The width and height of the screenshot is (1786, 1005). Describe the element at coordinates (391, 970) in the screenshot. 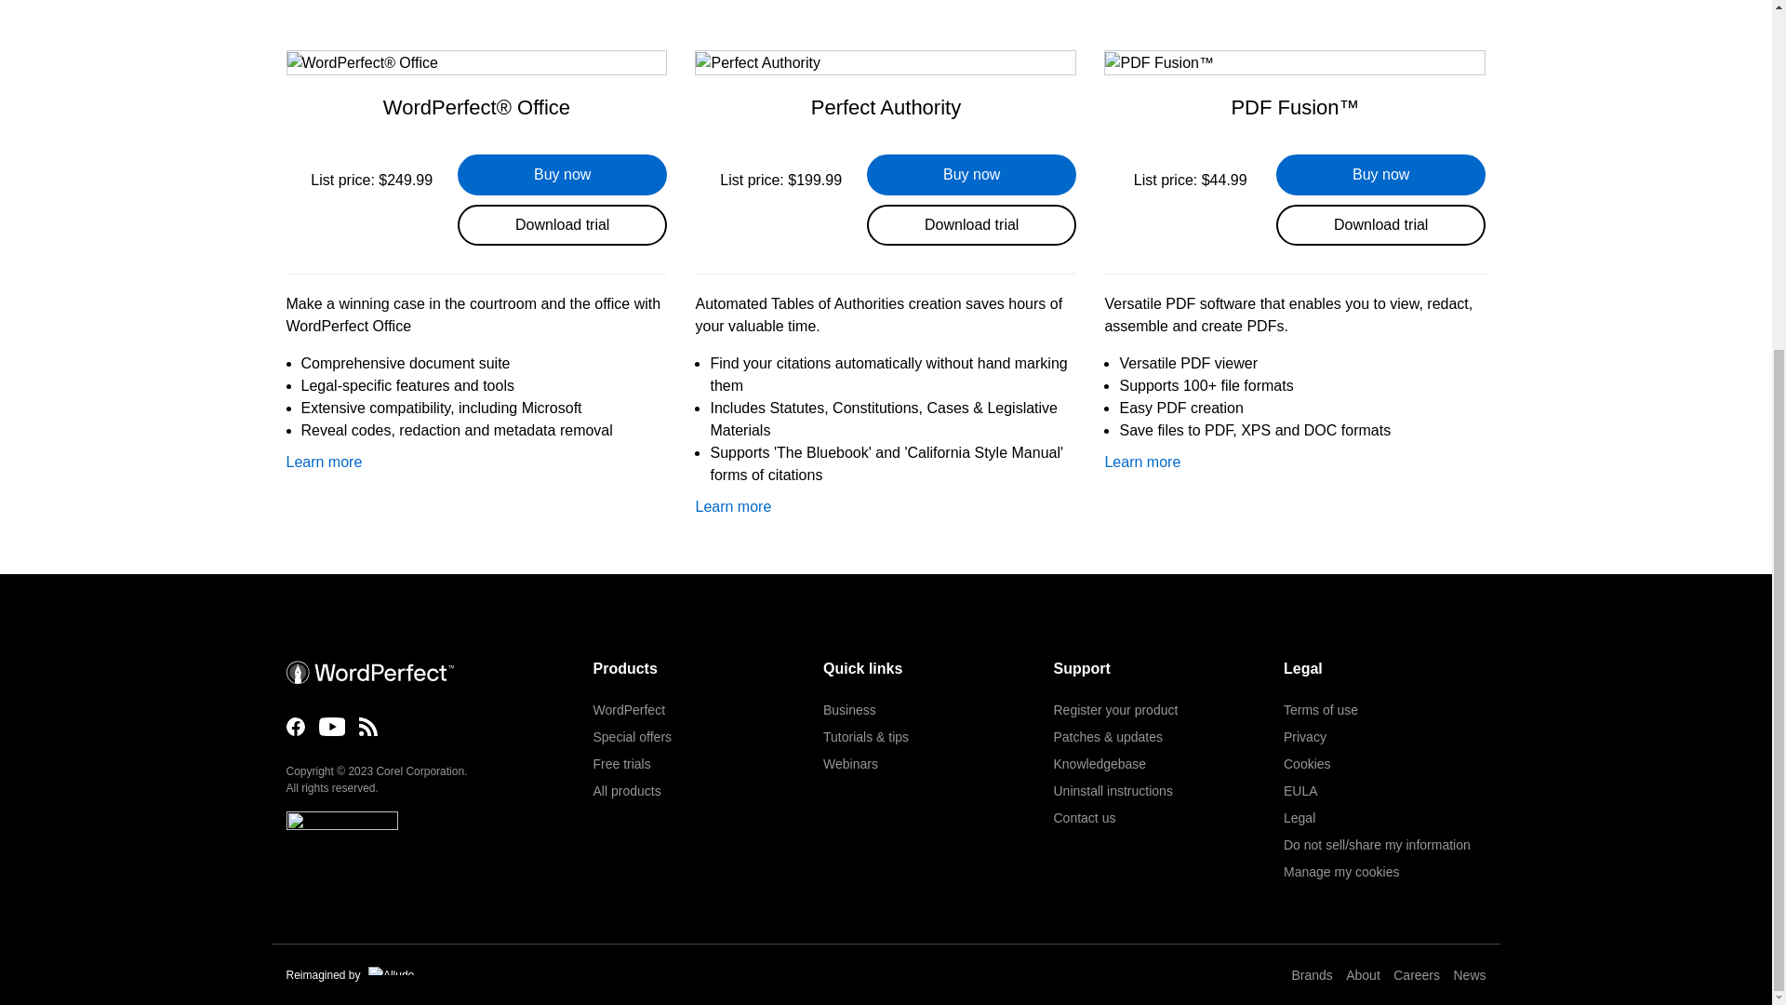

I see `Alludo` at that location.